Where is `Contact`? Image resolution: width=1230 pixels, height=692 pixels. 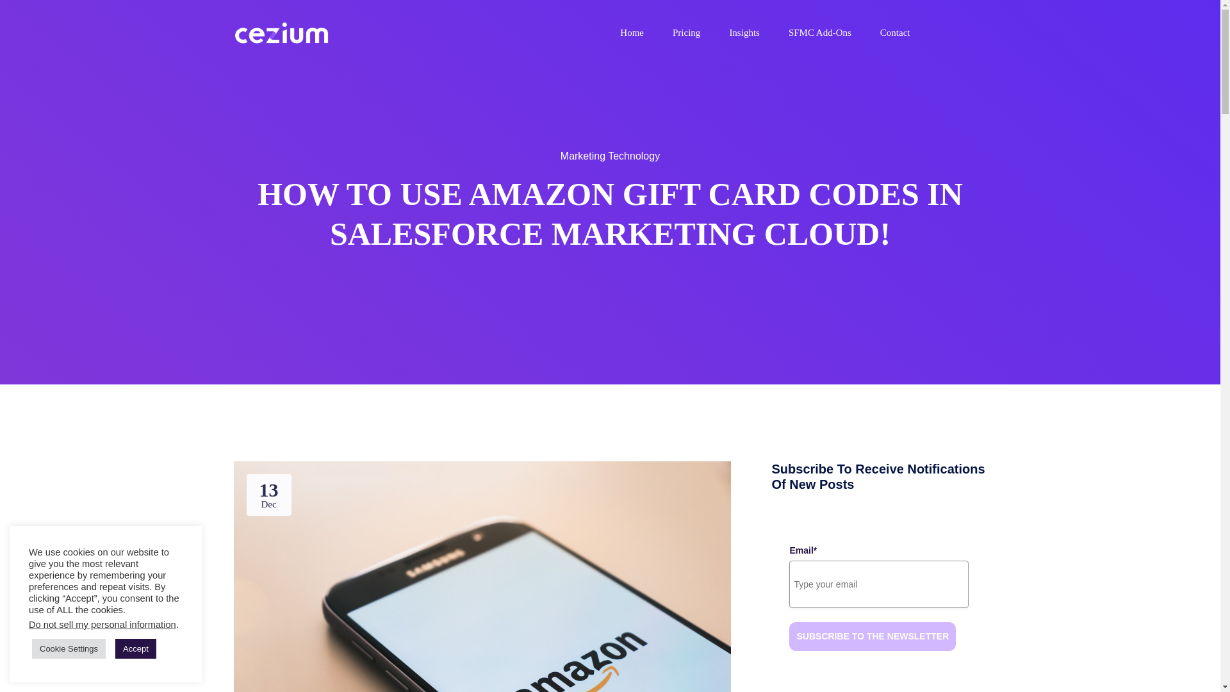 Contact is located at coordinates (895, 33).